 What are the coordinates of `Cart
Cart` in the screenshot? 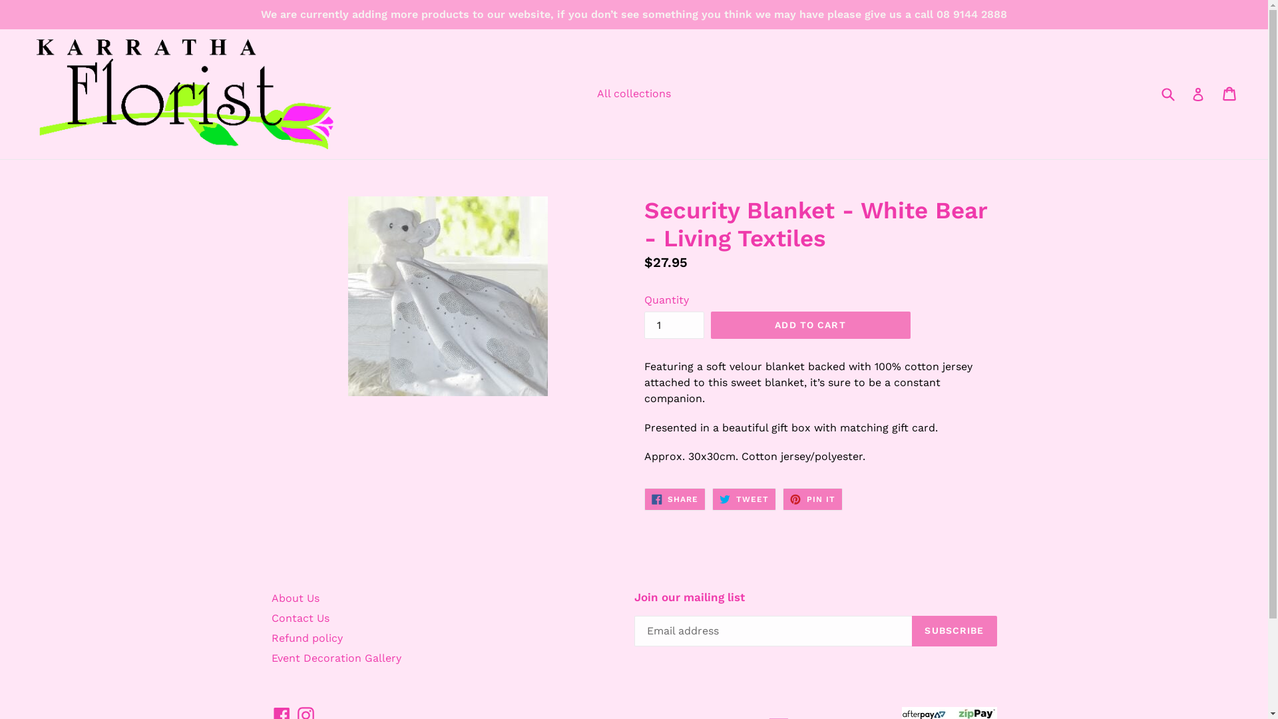 It's located at (1230, 94).